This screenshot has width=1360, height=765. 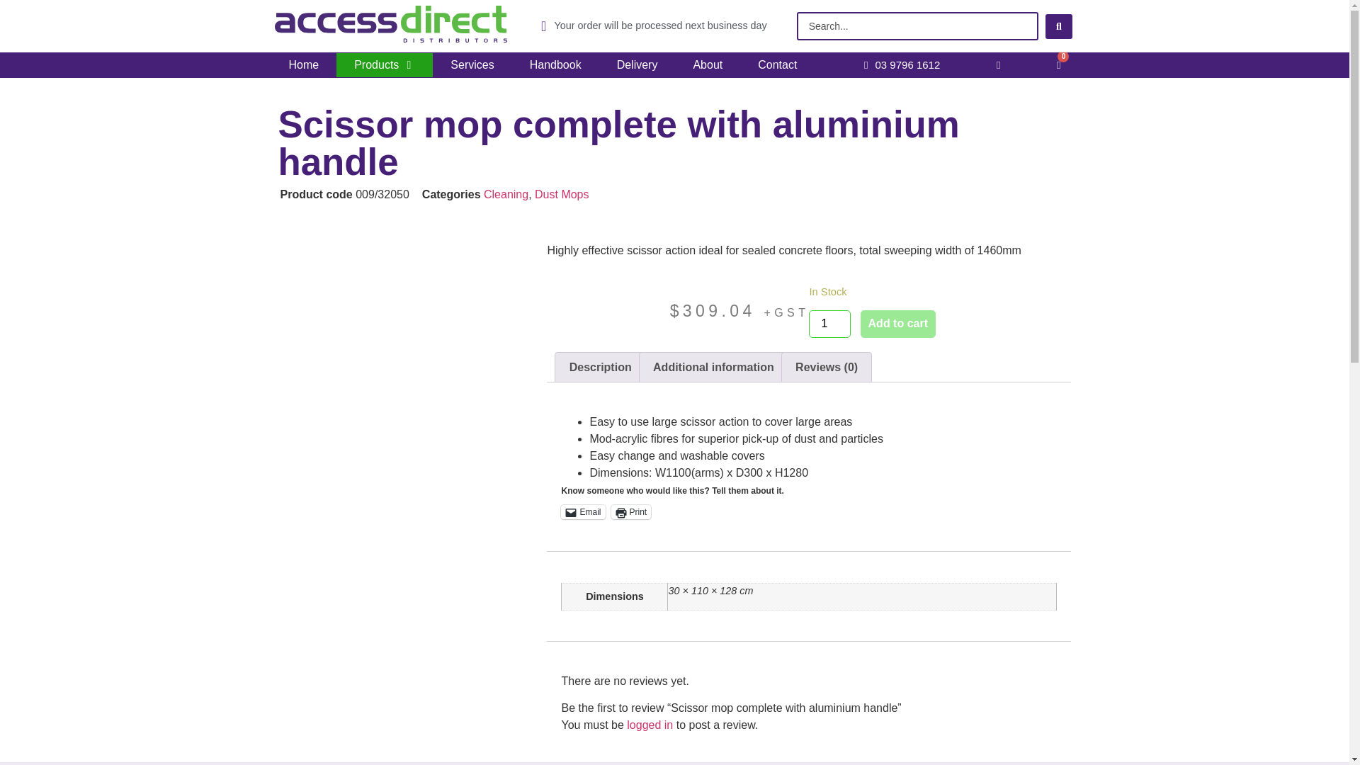 I want to click on Home, so click(x=304, y=64).